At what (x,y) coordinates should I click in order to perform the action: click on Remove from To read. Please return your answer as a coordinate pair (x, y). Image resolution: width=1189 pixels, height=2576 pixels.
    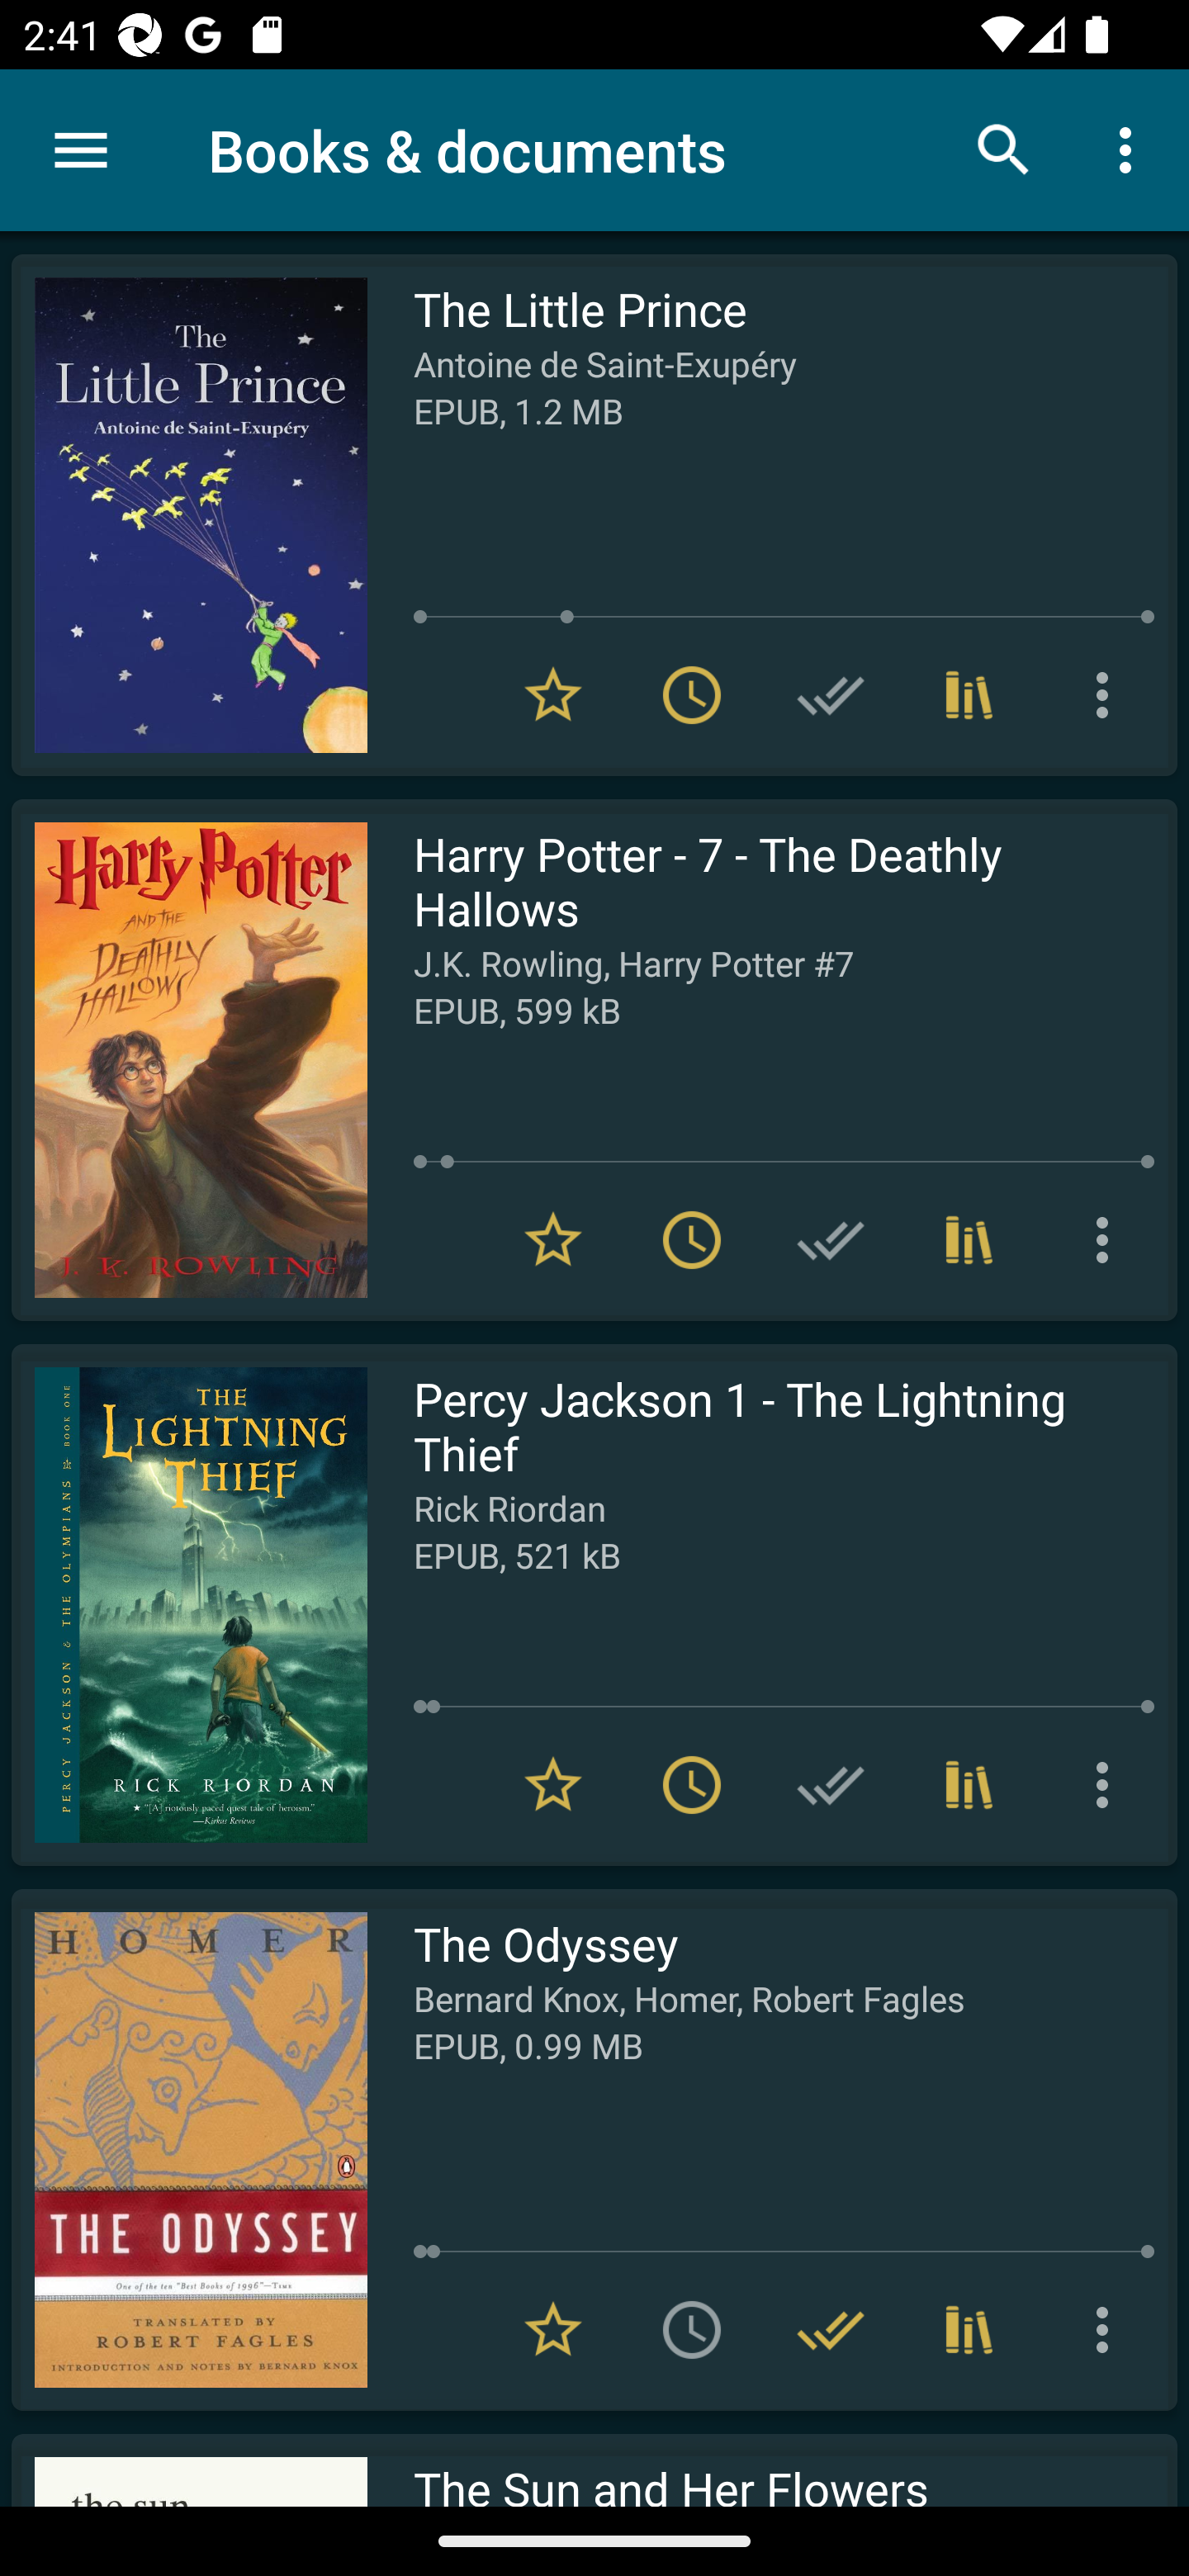
    Looking at the image, I should click on (692, 1785).